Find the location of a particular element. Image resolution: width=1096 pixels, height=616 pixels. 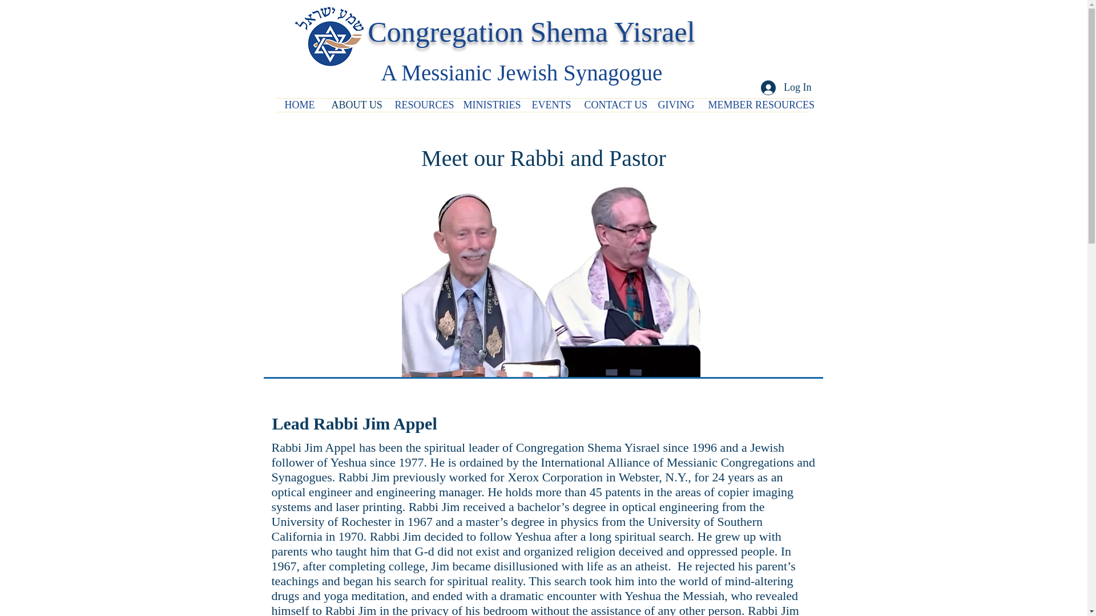

HOME is located at coordinates (299, 105).